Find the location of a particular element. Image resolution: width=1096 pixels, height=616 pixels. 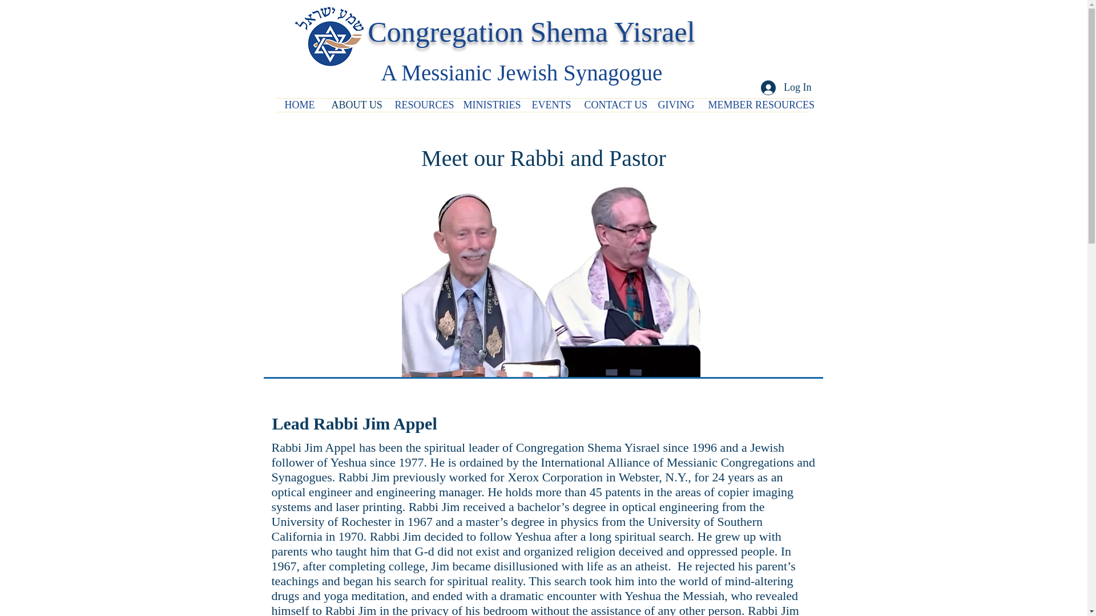

HOME is located at coordinates (299, 105).